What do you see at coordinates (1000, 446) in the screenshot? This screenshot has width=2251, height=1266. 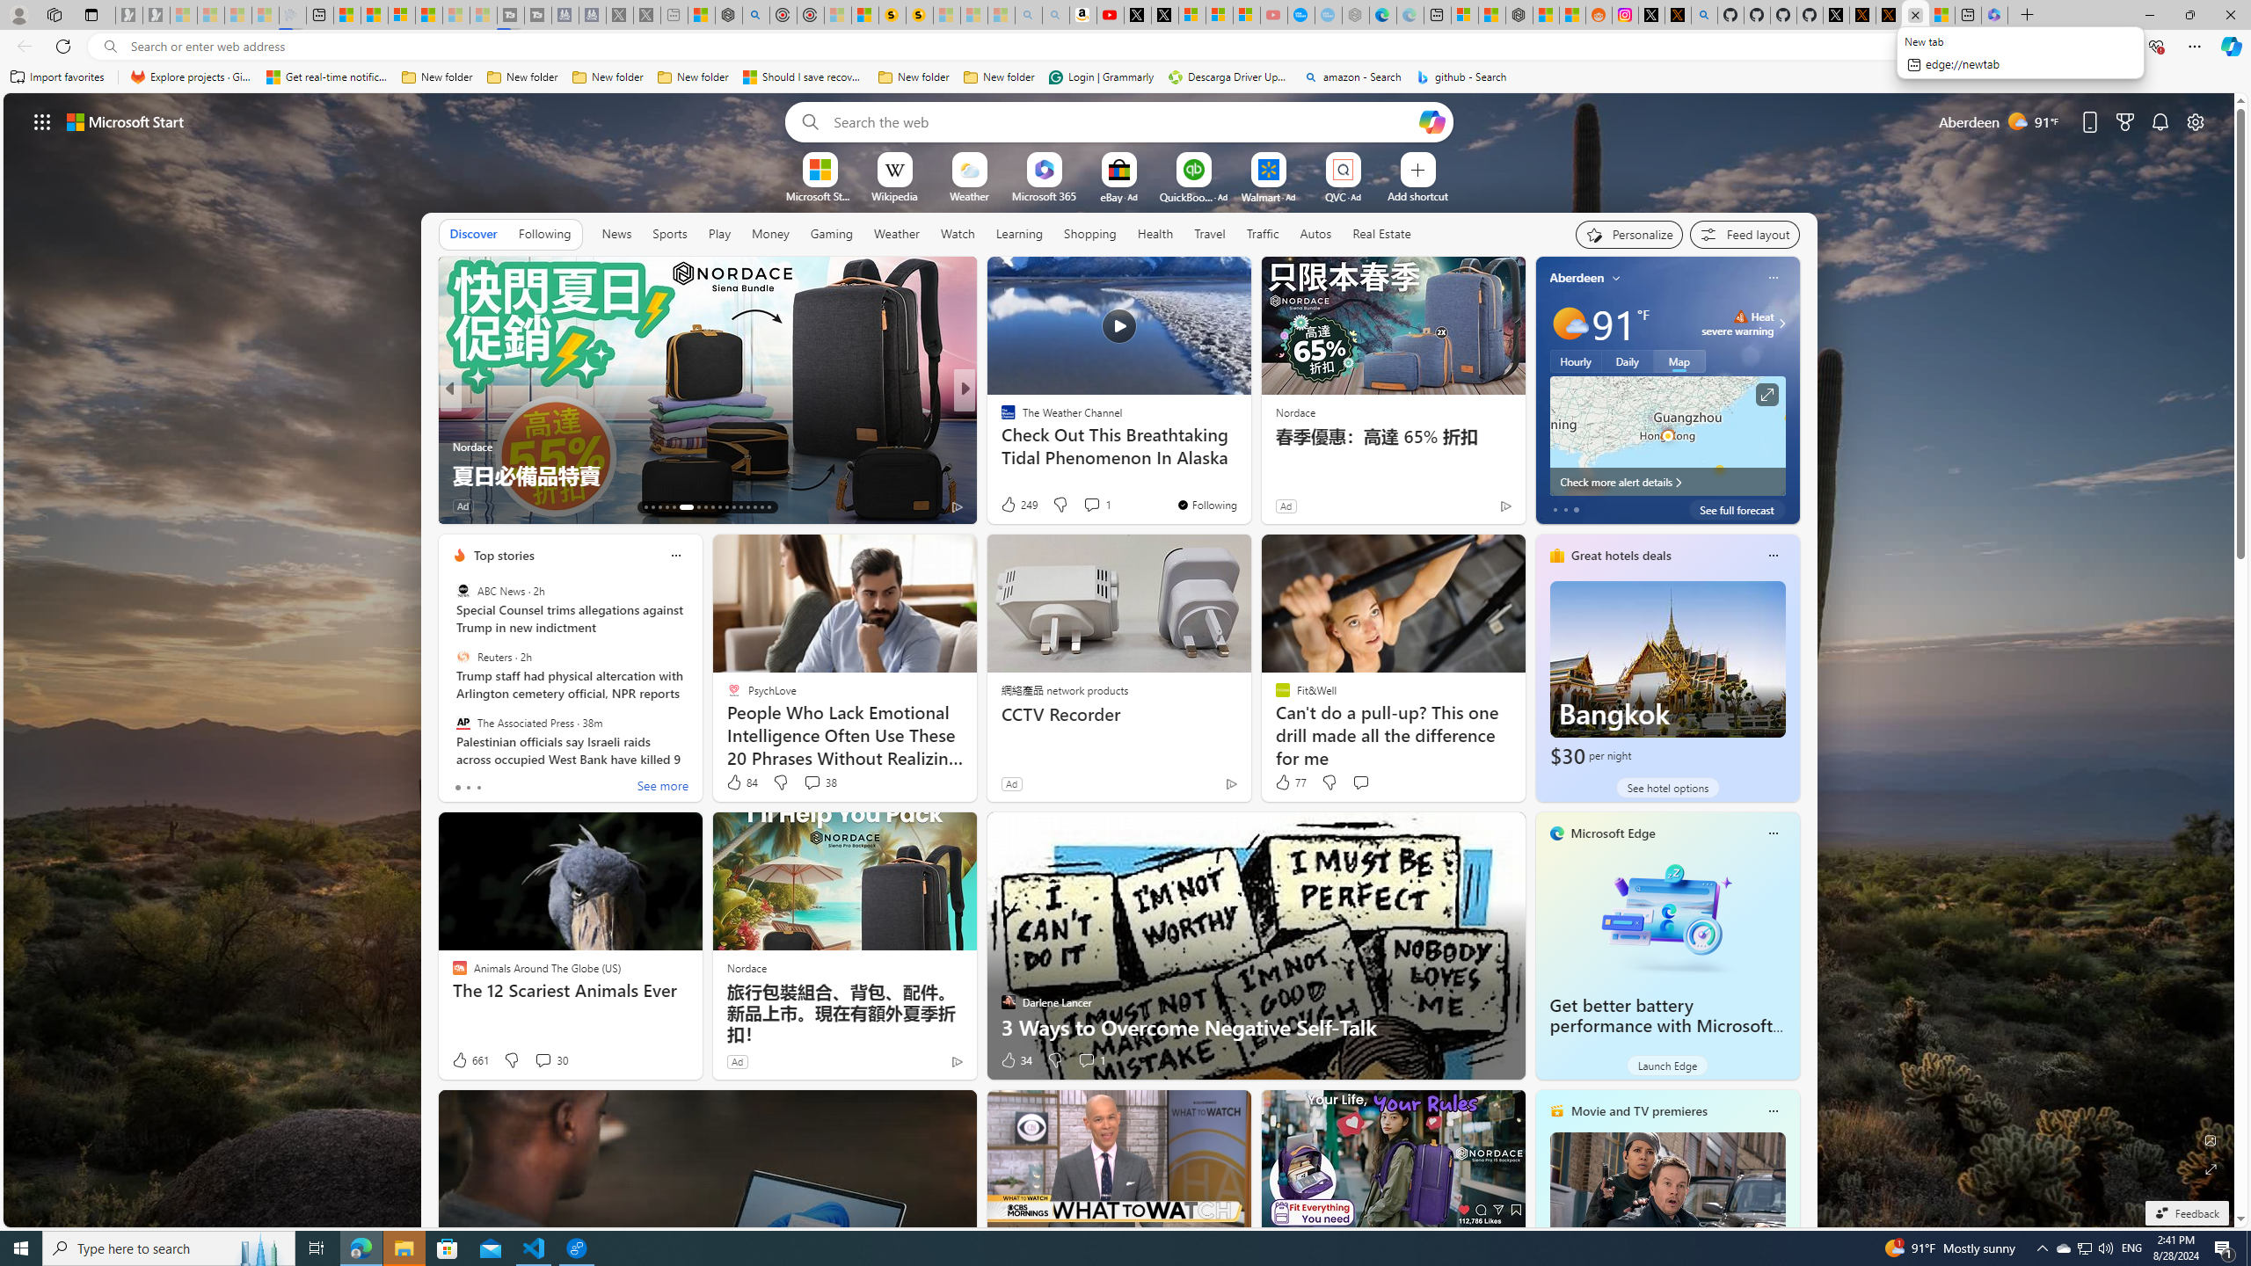 I see `The Verge` at bounding box center [1000, 446].